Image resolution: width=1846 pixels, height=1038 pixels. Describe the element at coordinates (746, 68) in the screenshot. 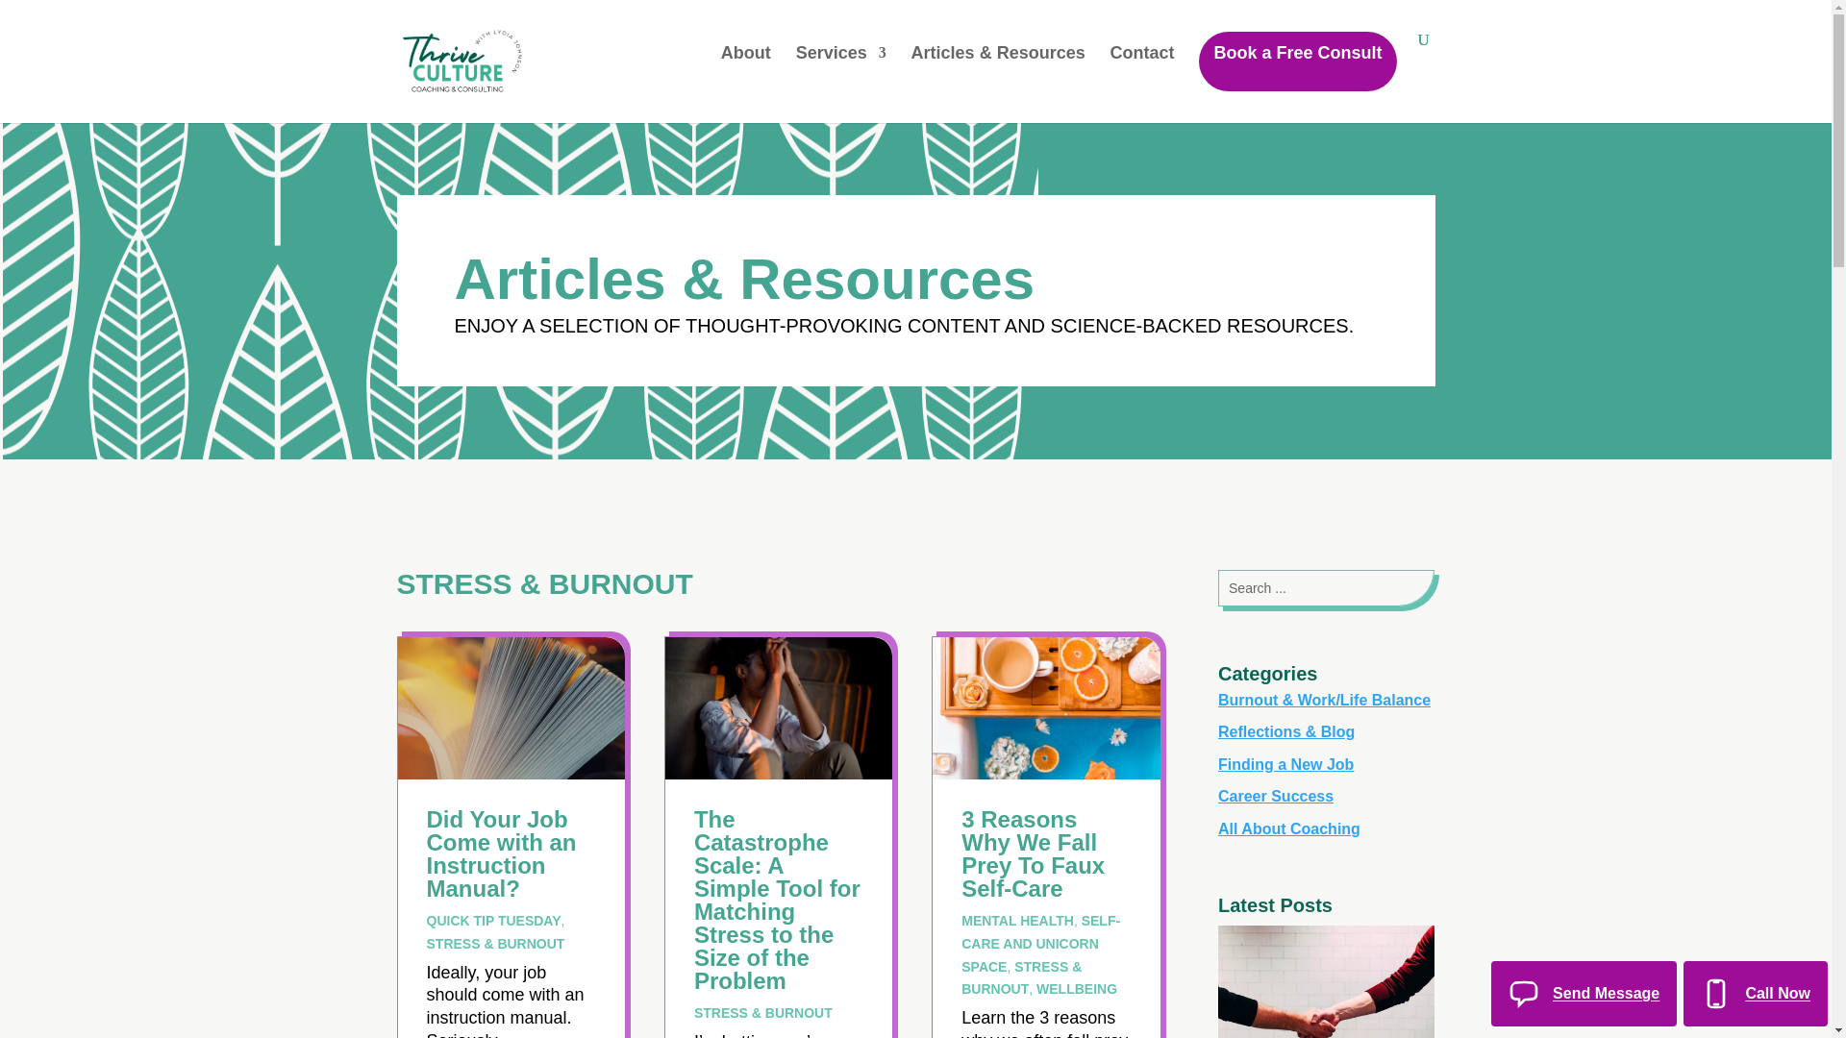

I see `About` at that location.